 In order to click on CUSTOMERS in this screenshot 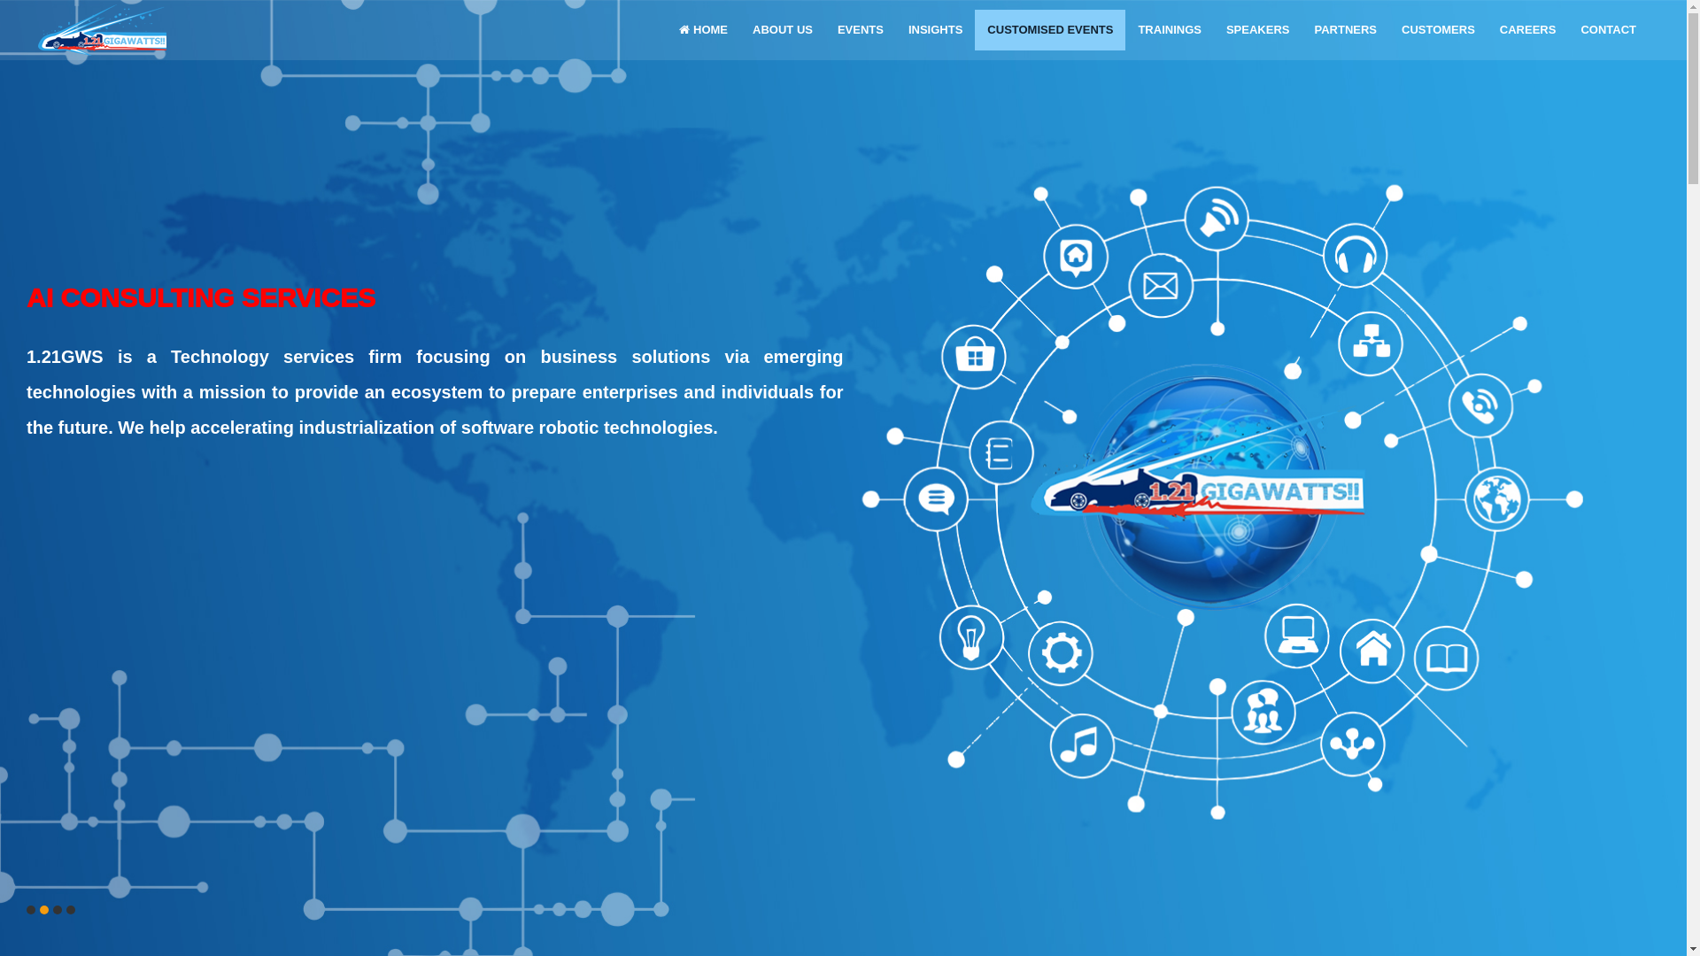, I will do `click(1438, 30)`.